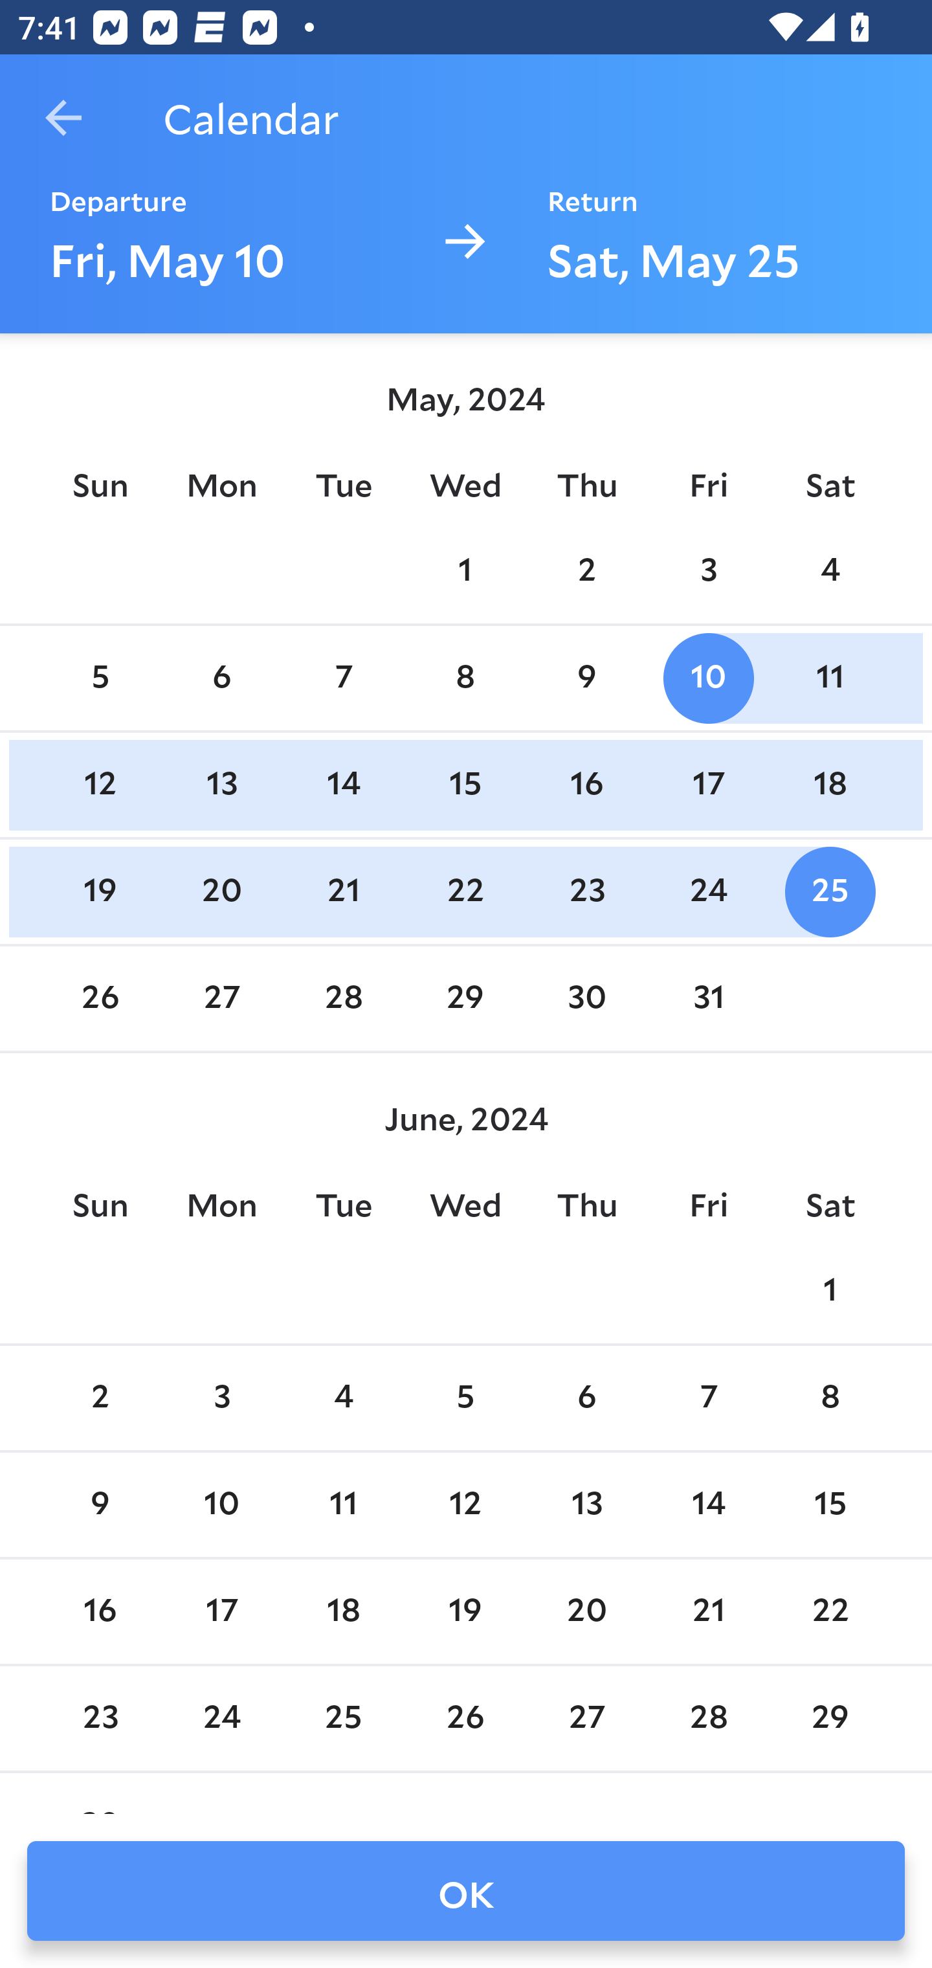  What do you see at coordinates (343, 678) in the screenshot?
I see `7` at bounding box center [343, 678].